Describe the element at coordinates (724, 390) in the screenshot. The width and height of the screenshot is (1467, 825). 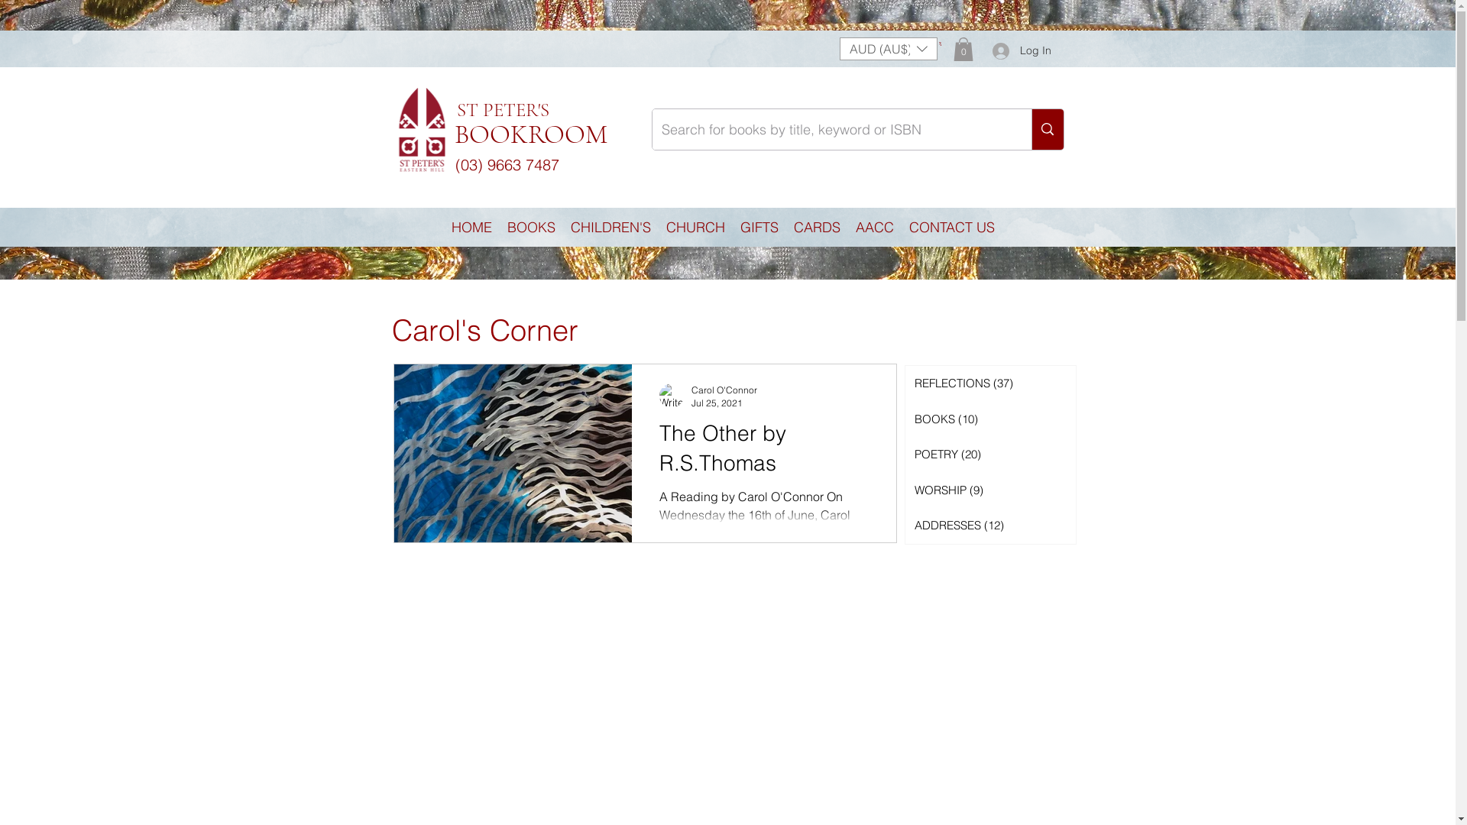
I see `Carol O'Connor` at that location.